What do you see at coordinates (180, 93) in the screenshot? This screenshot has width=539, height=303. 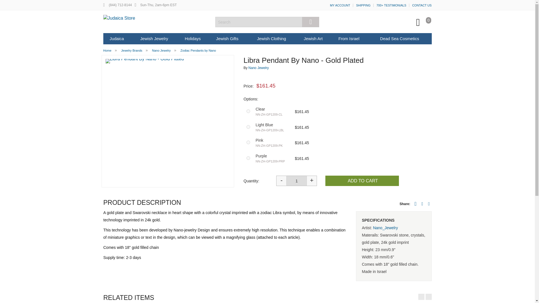 I see `Challah Covers` at bounding box center [180, 93].